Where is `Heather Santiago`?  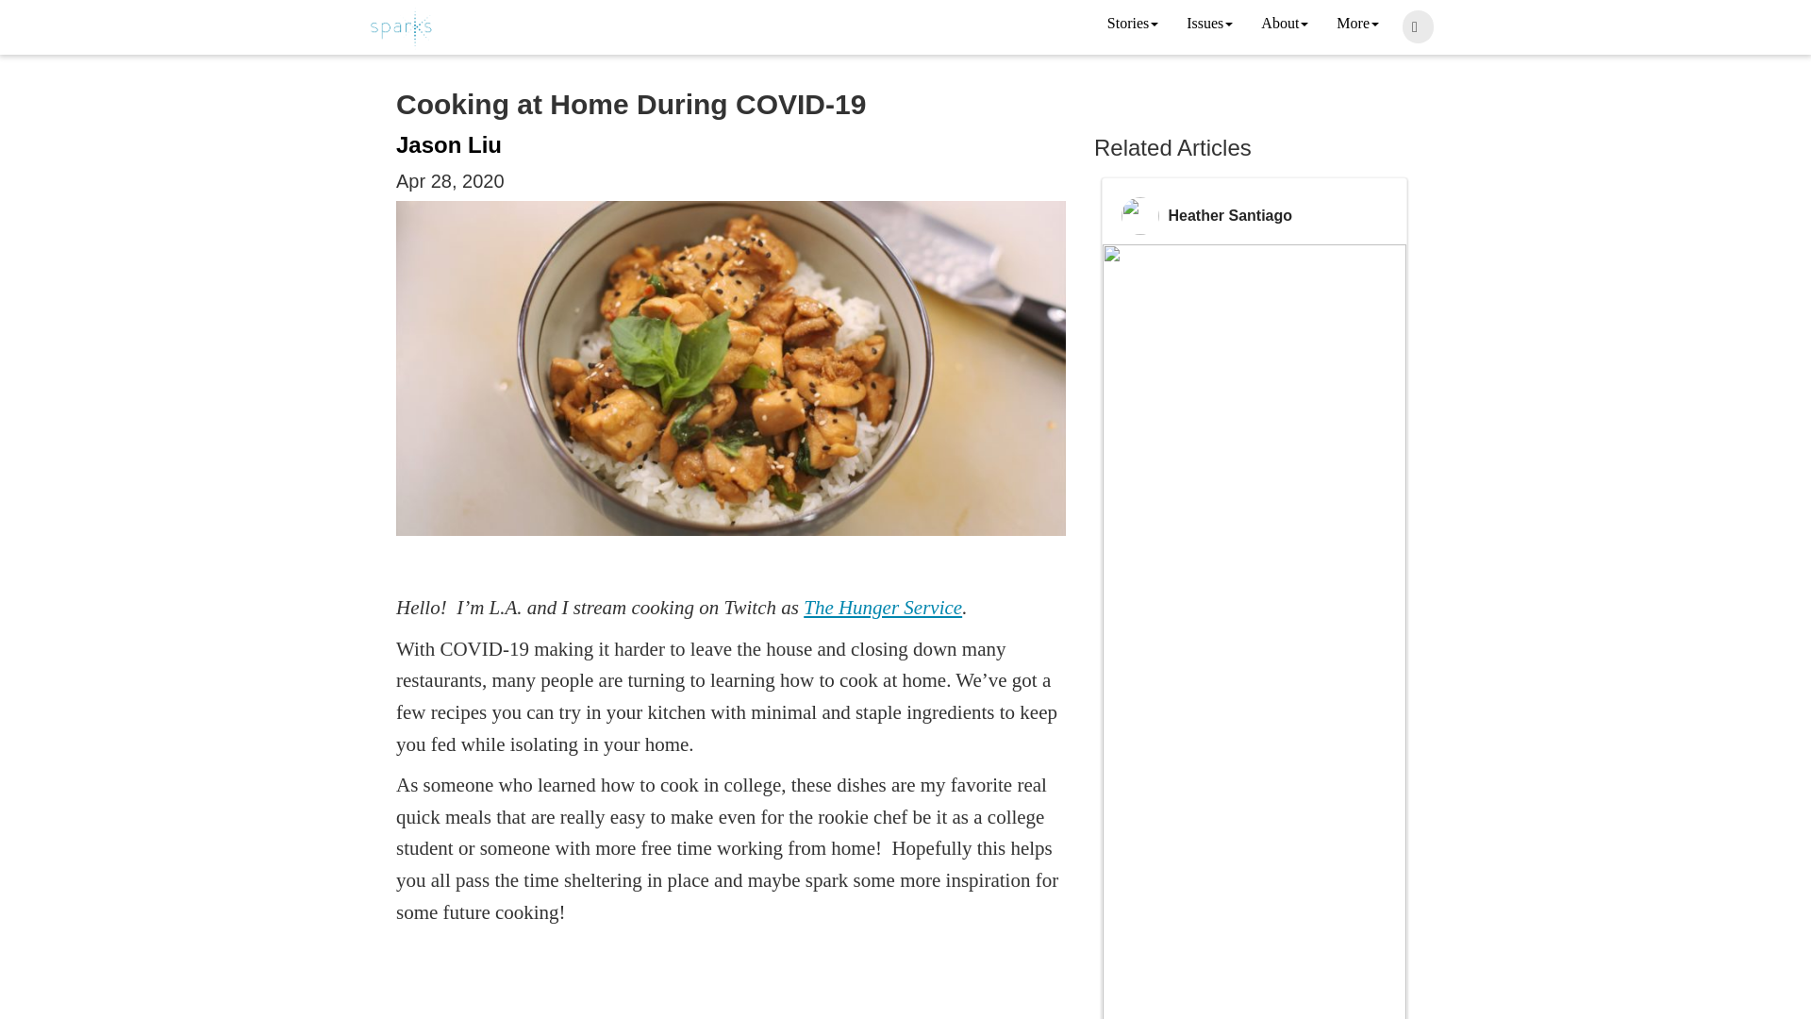 Heather Santiago is located at coordinates (1230, 215).